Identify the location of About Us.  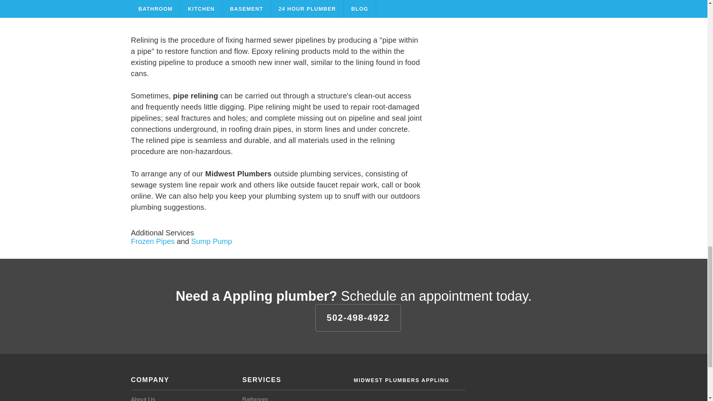
(143, 399).